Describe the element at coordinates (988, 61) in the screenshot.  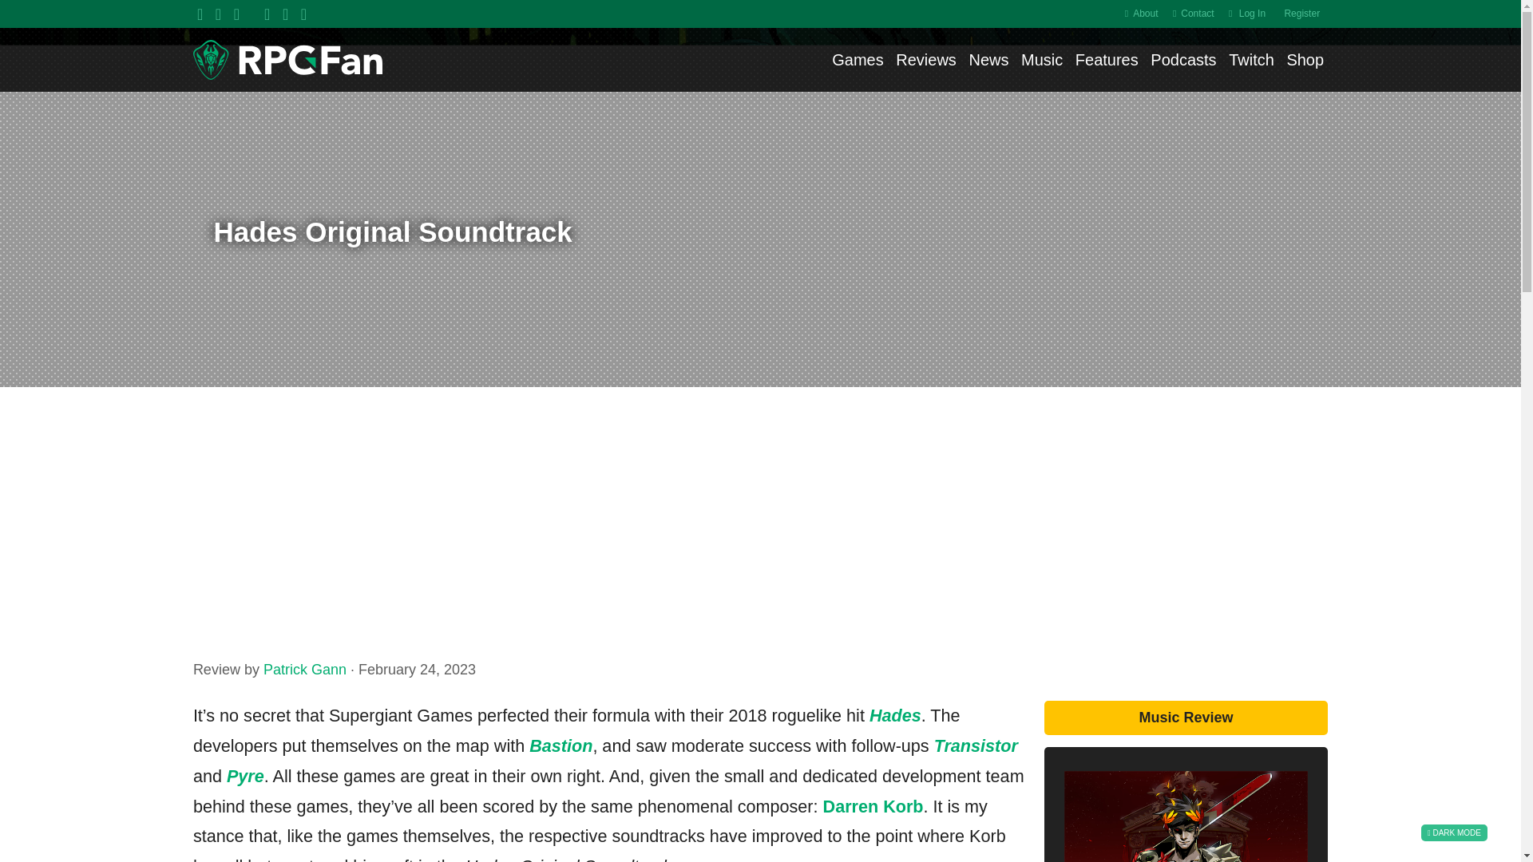
I see `News` at that location.